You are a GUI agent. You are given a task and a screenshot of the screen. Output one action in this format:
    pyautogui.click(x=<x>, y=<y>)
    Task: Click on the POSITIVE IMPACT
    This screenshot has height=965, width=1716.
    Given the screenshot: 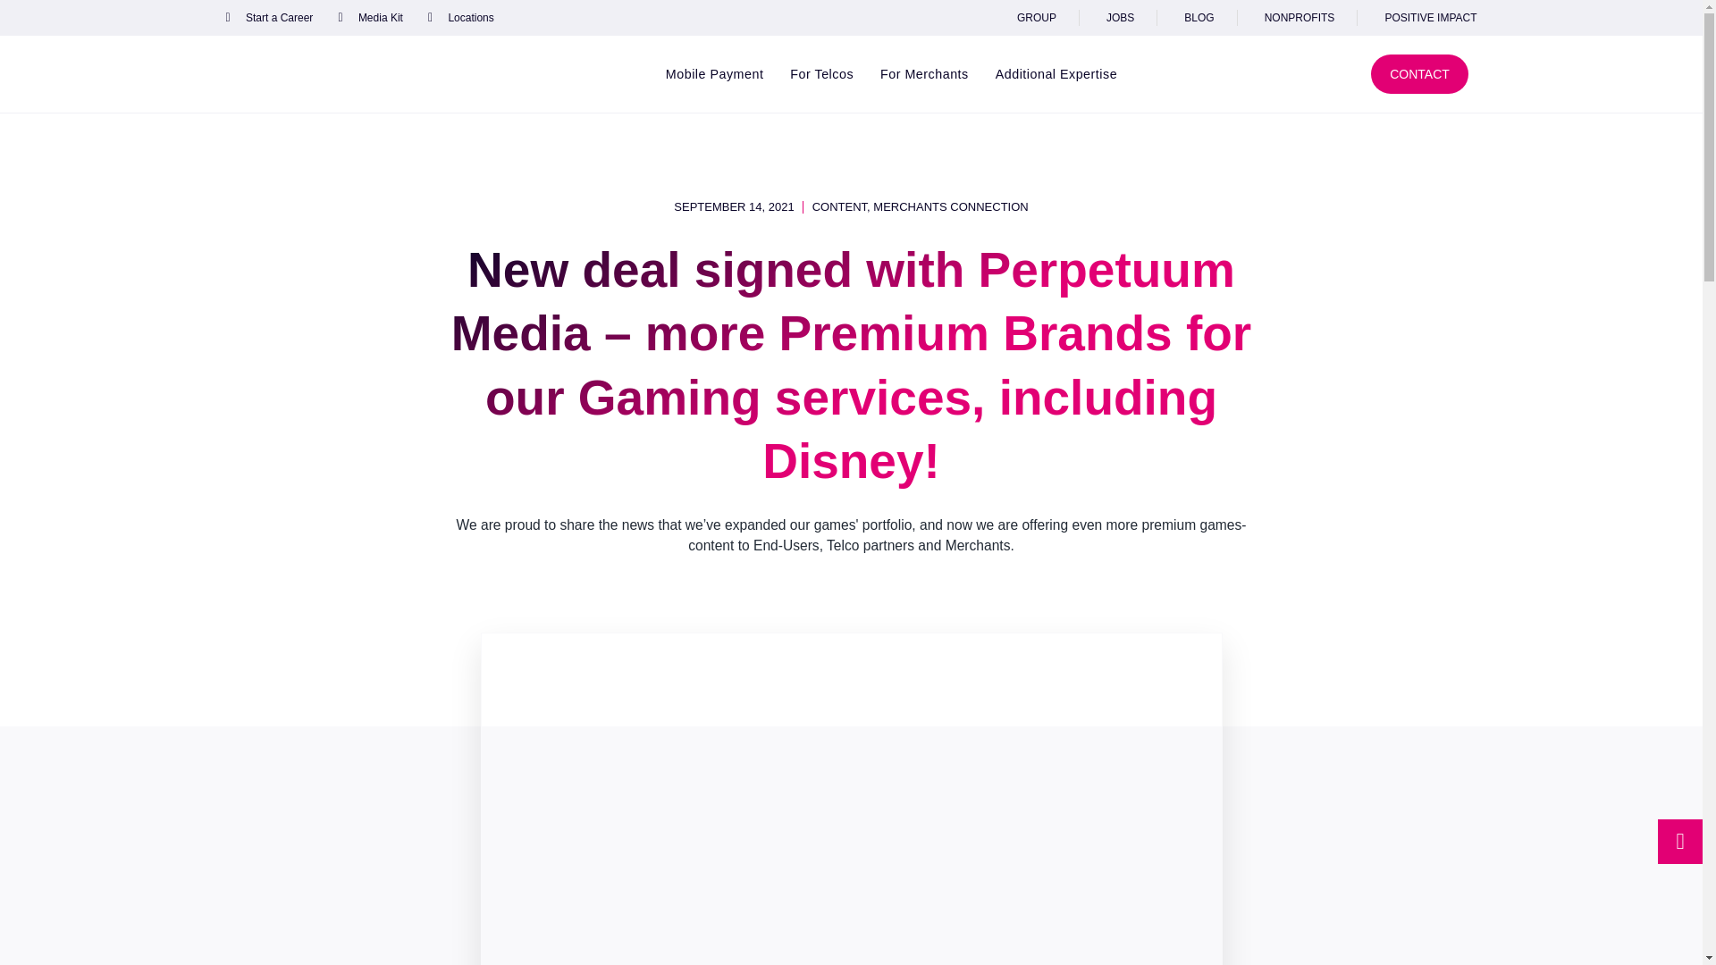 What is the action you would take?
    pyautogui.click(x=1427, y=18)
    